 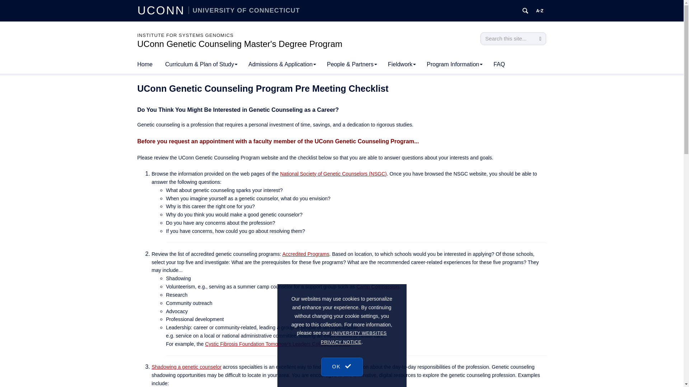 What do you see at coordinates (507, 39) in the screenshot?
I see `Search this site... ` at bounding box center [507, 39].